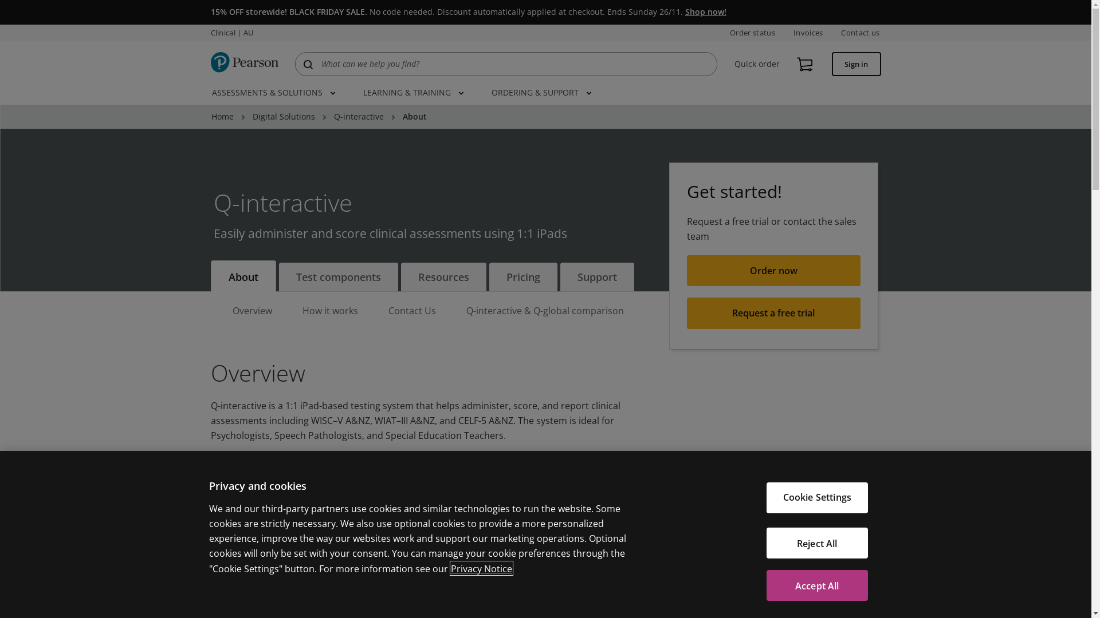 This screenshot has width=1100, height=618. Describe the element at coordinates (412, 312) in the screenshot. I see `Contact Us` at that location.